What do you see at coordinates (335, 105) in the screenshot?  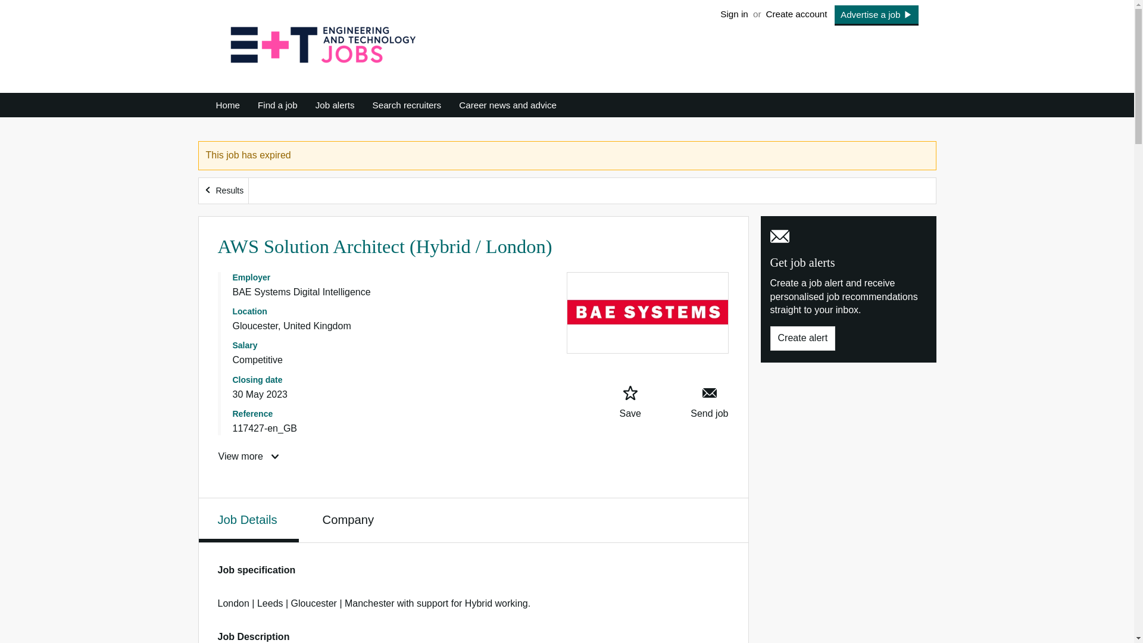 I see `Job alerts` at bounding box center [335, 105].